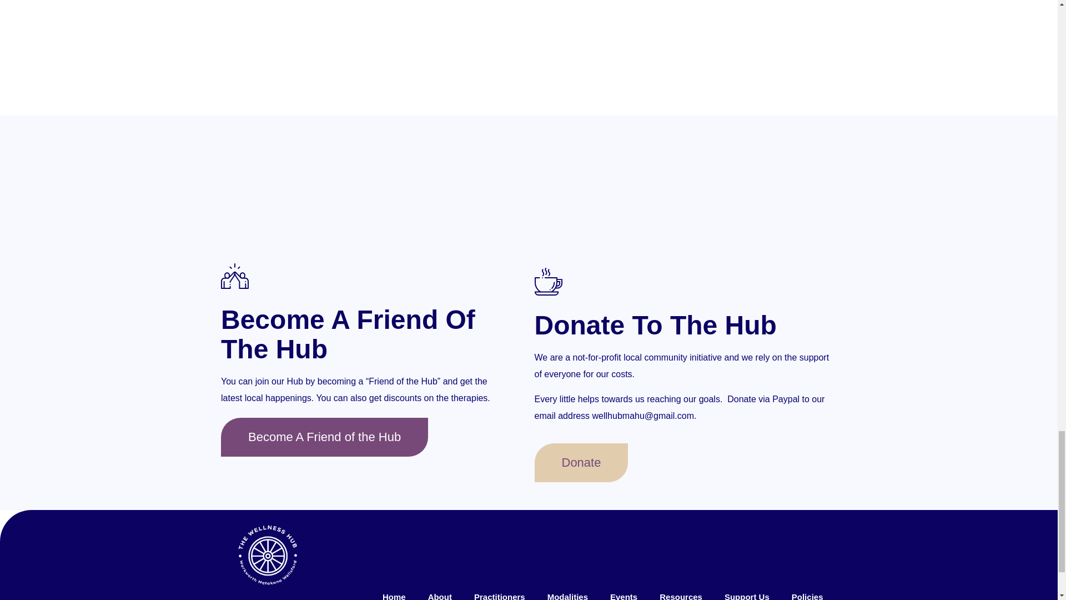 Image resolution: width=1066 pixels, height=600 pixels. Describe the element at coordinates (324, 437) in the screenshot. I see `Become A Friend of the Hub` at that location.